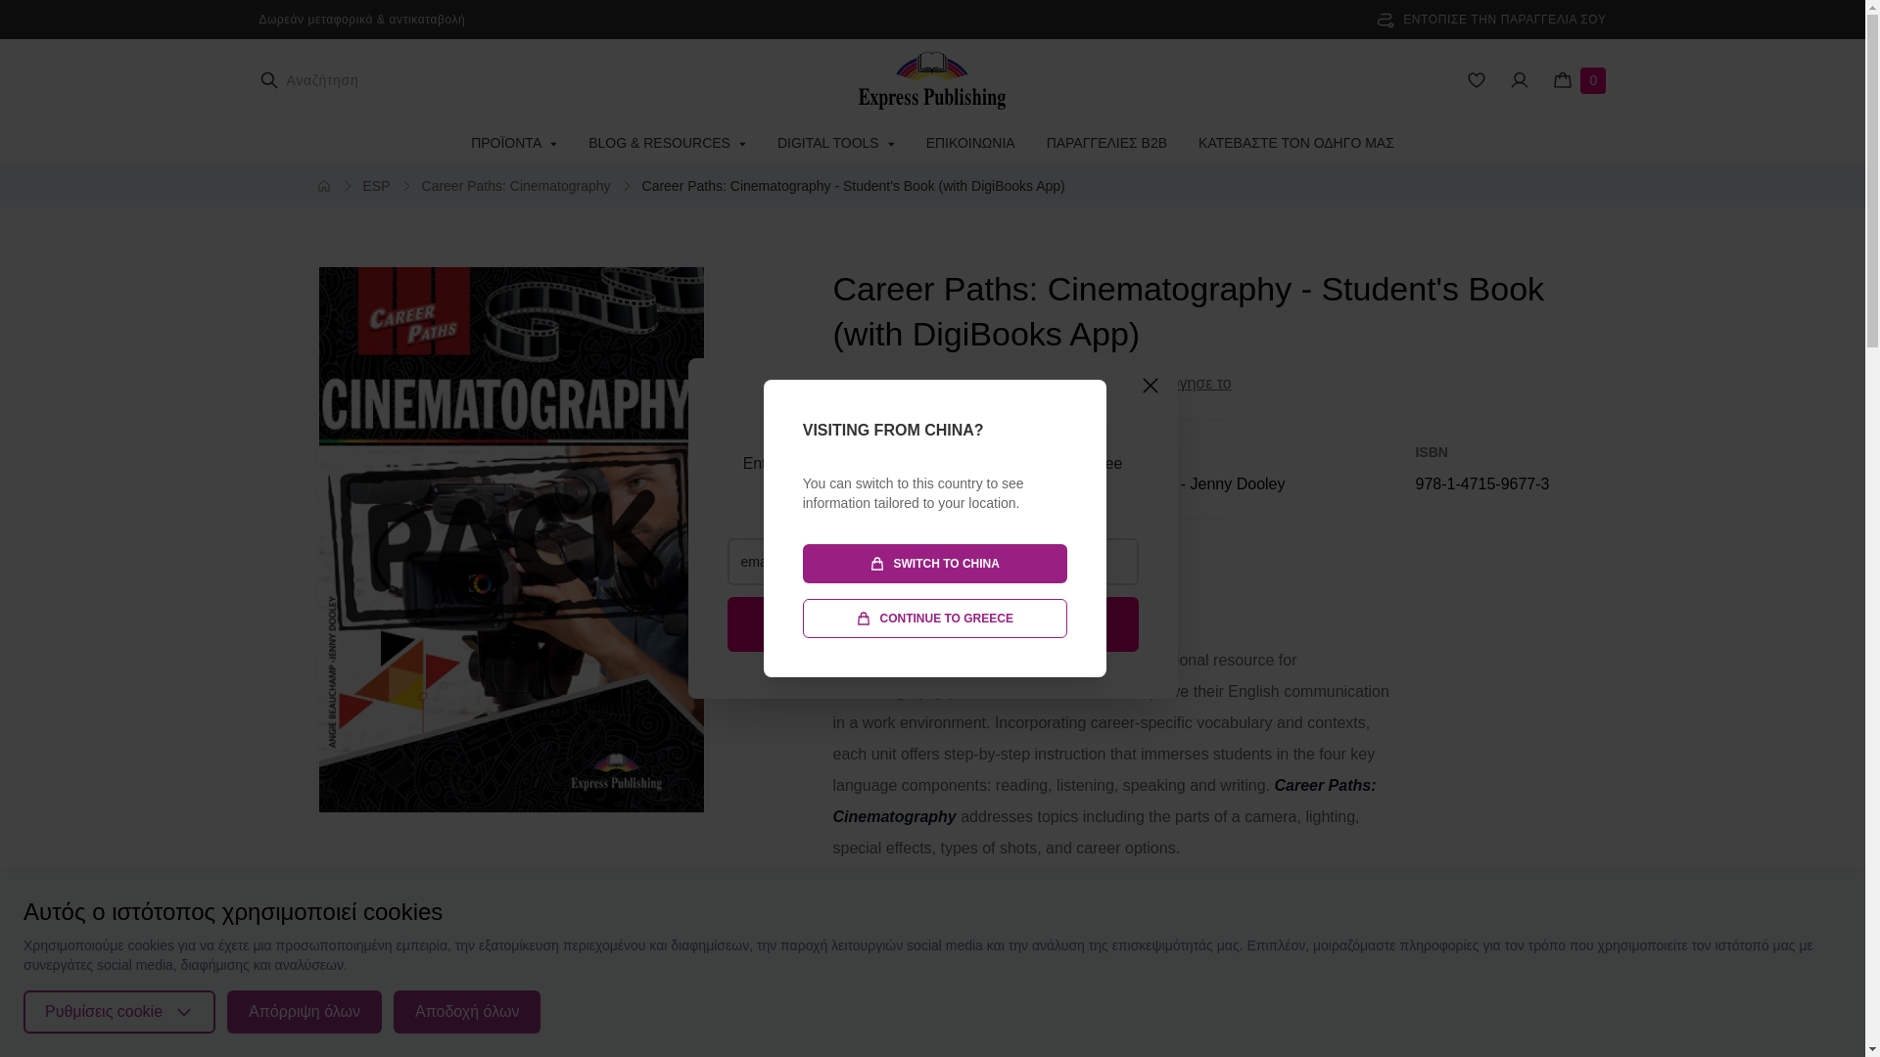 This screenshot has height=1057, width=1880. I want to click on Express Publishing, so click(932, 80).